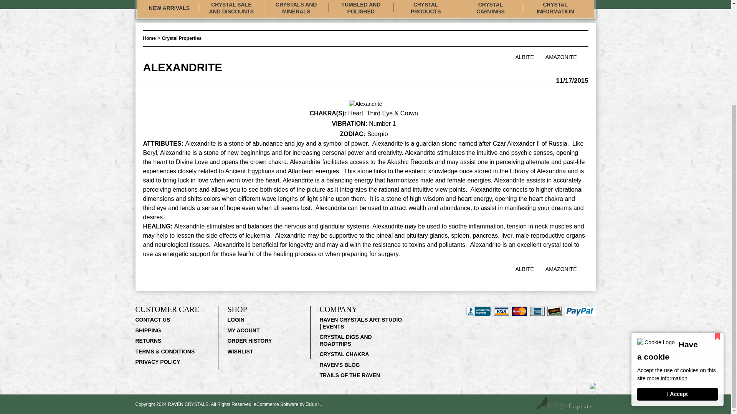 The image size is (737, 414). I want to click on CRYSTALS AND MINERALS, so click(296, 9).